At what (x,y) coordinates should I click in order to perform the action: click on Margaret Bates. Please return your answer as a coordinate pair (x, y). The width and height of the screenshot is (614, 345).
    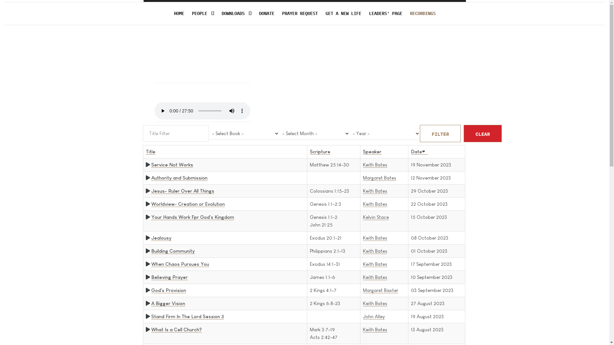
    Looking at the image, I should click on (380, 178).